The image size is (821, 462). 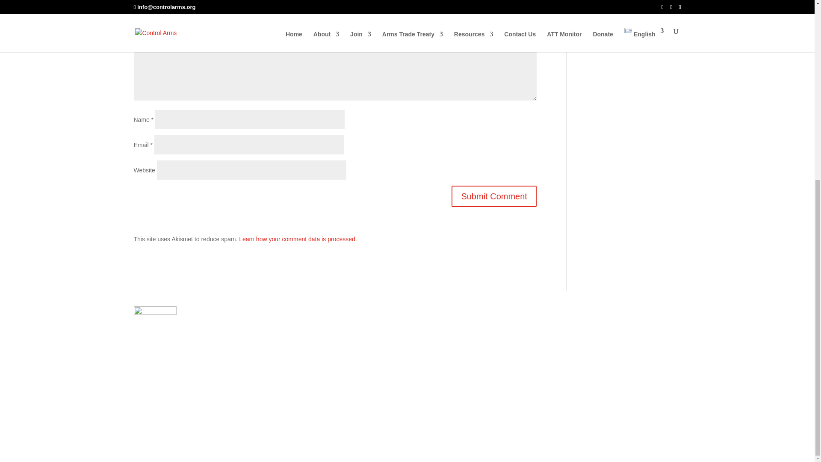 I want to click on Learn how your comment data is processed, so click(x=297, y=239).